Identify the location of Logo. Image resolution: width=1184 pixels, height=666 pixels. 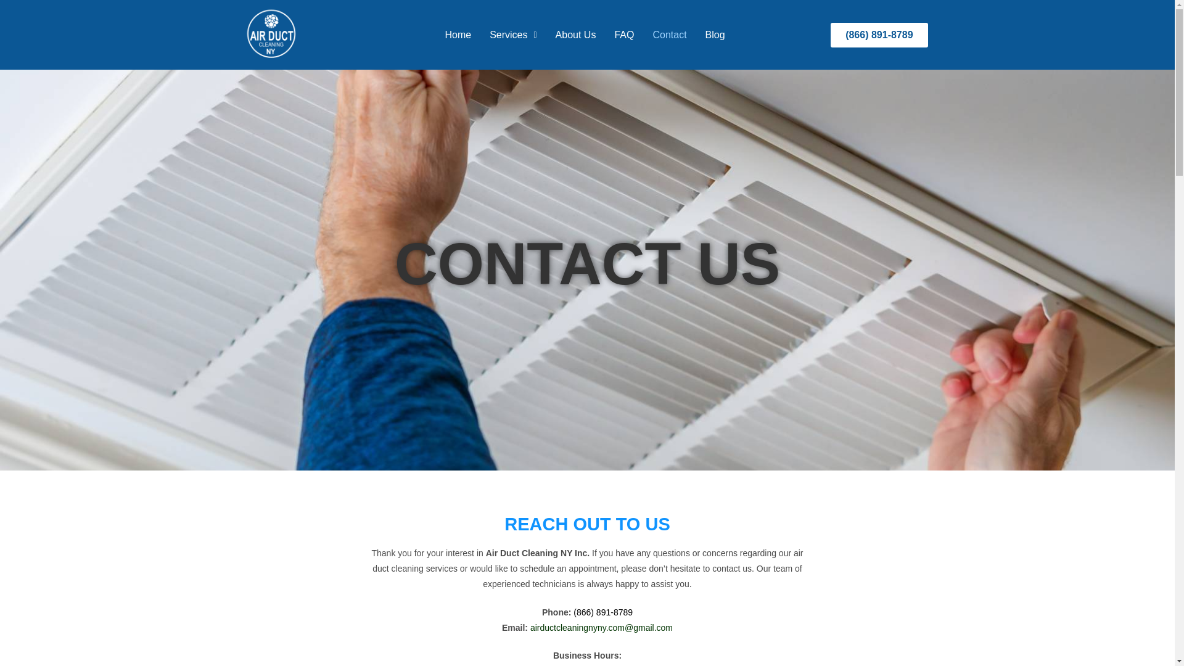
(270, 35).